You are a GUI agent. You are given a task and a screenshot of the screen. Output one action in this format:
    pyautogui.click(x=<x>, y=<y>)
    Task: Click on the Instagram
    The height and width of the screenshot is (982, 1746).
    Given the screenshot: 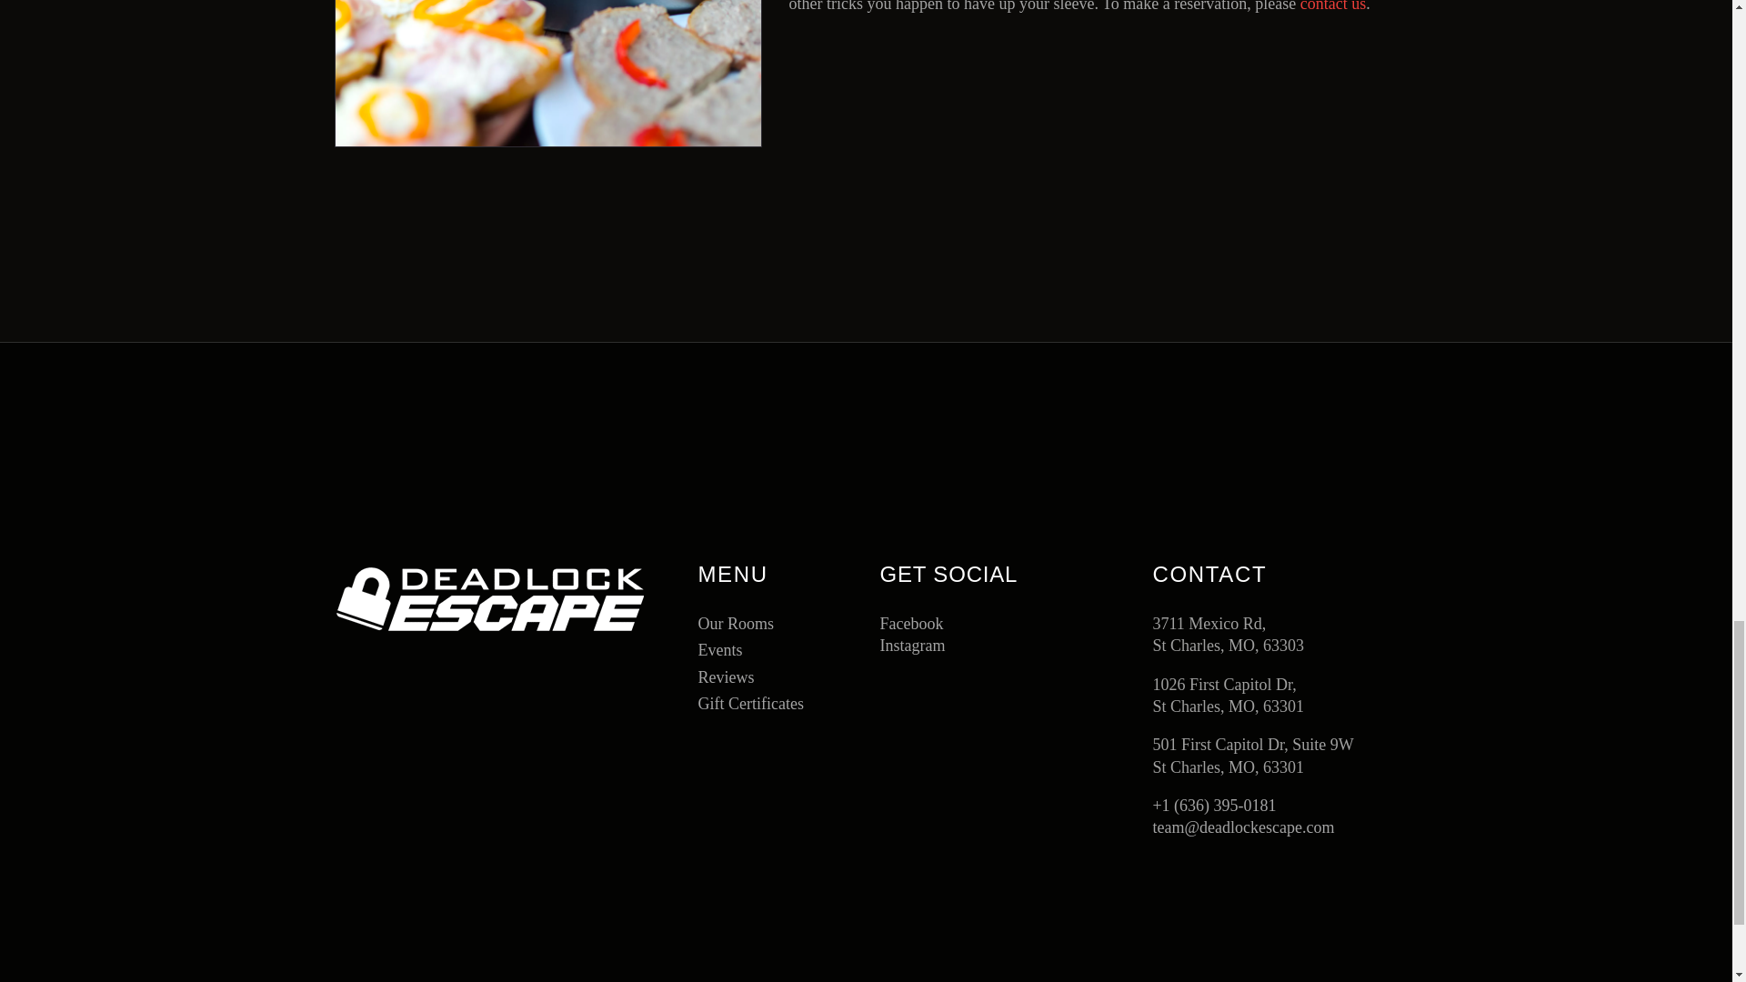 What is the action you would take?
    pyautogui.click(x=957, y=646)
    